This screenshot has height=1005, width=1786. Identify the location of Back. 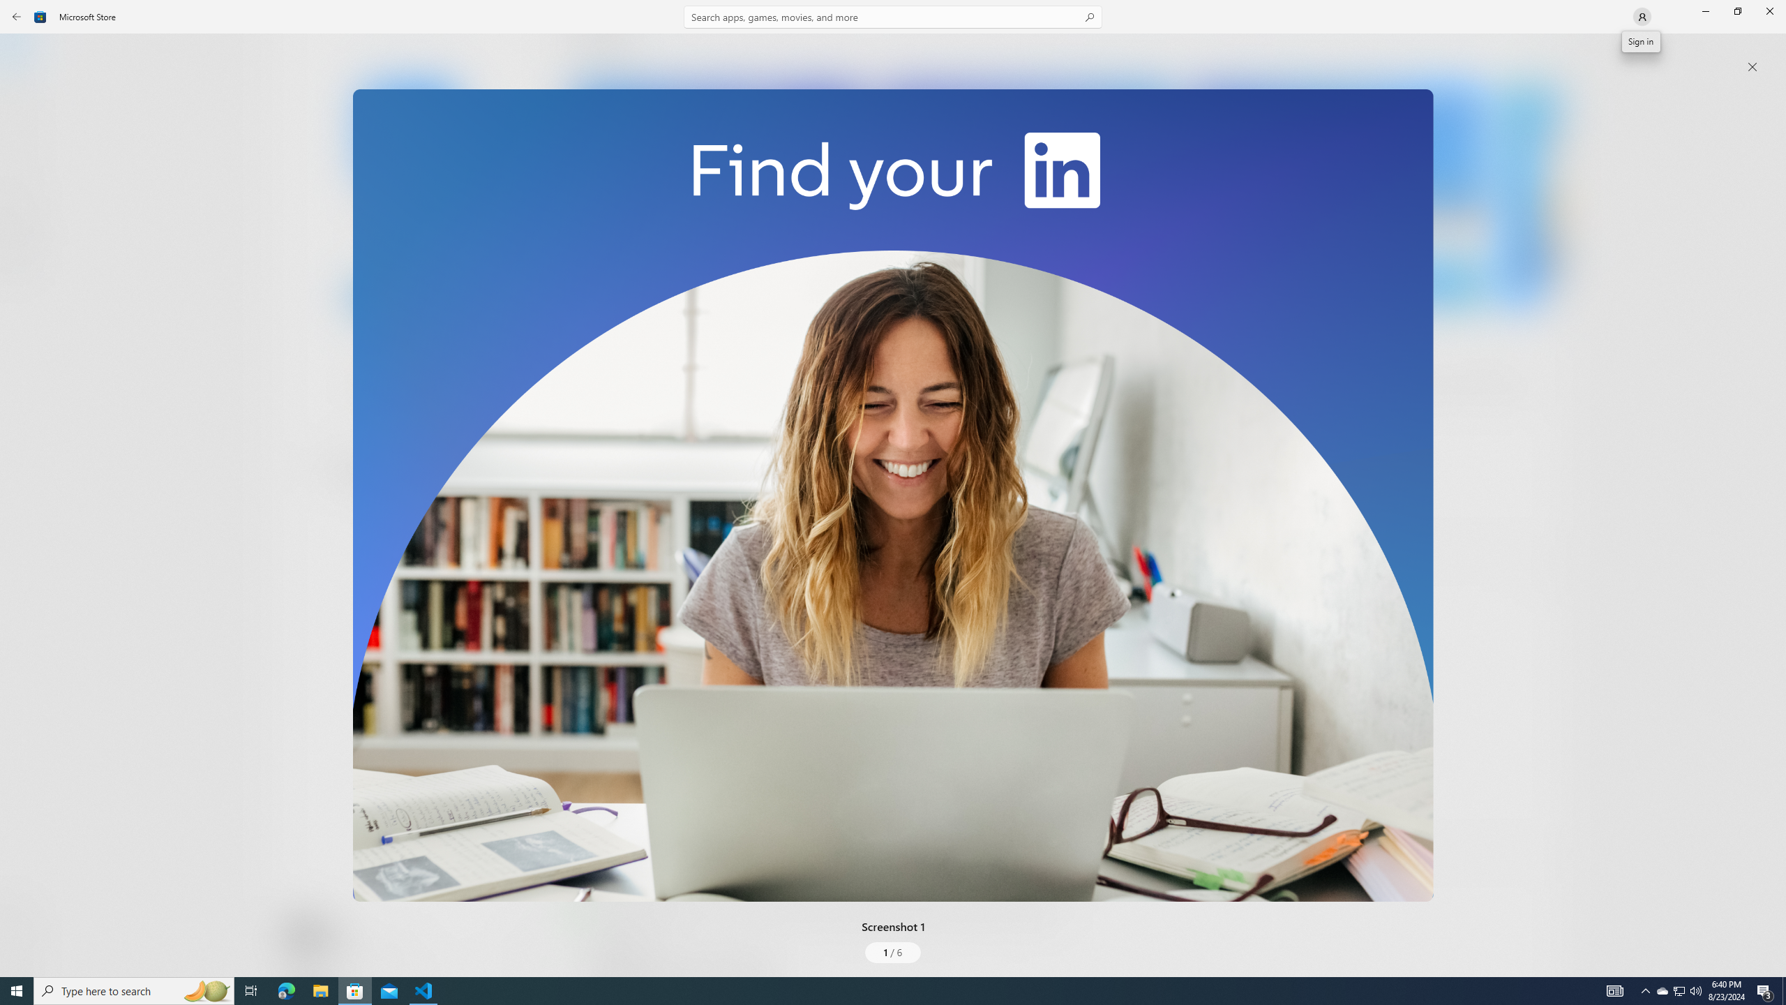
(17, 17).